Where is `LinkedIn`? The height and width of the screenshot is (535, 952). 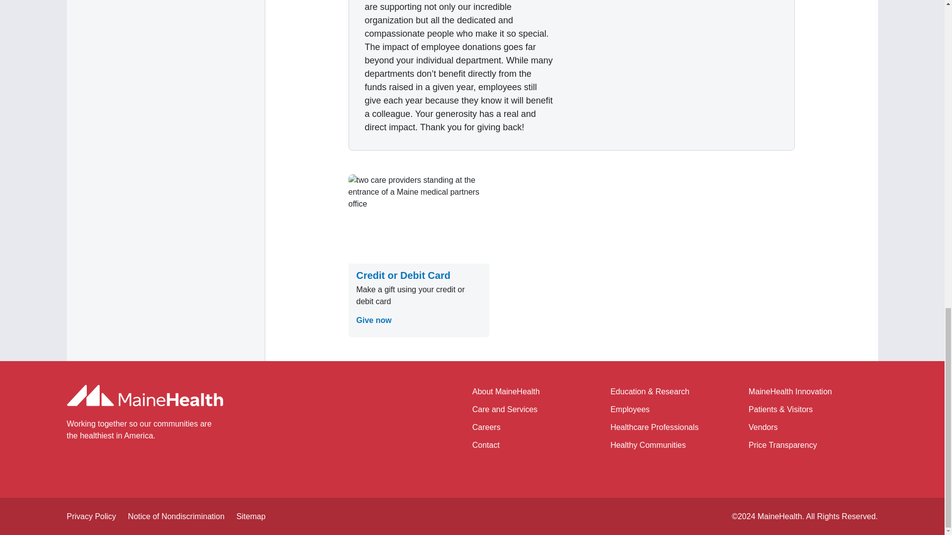 LinkedIn is located at coordinates (154, 464).